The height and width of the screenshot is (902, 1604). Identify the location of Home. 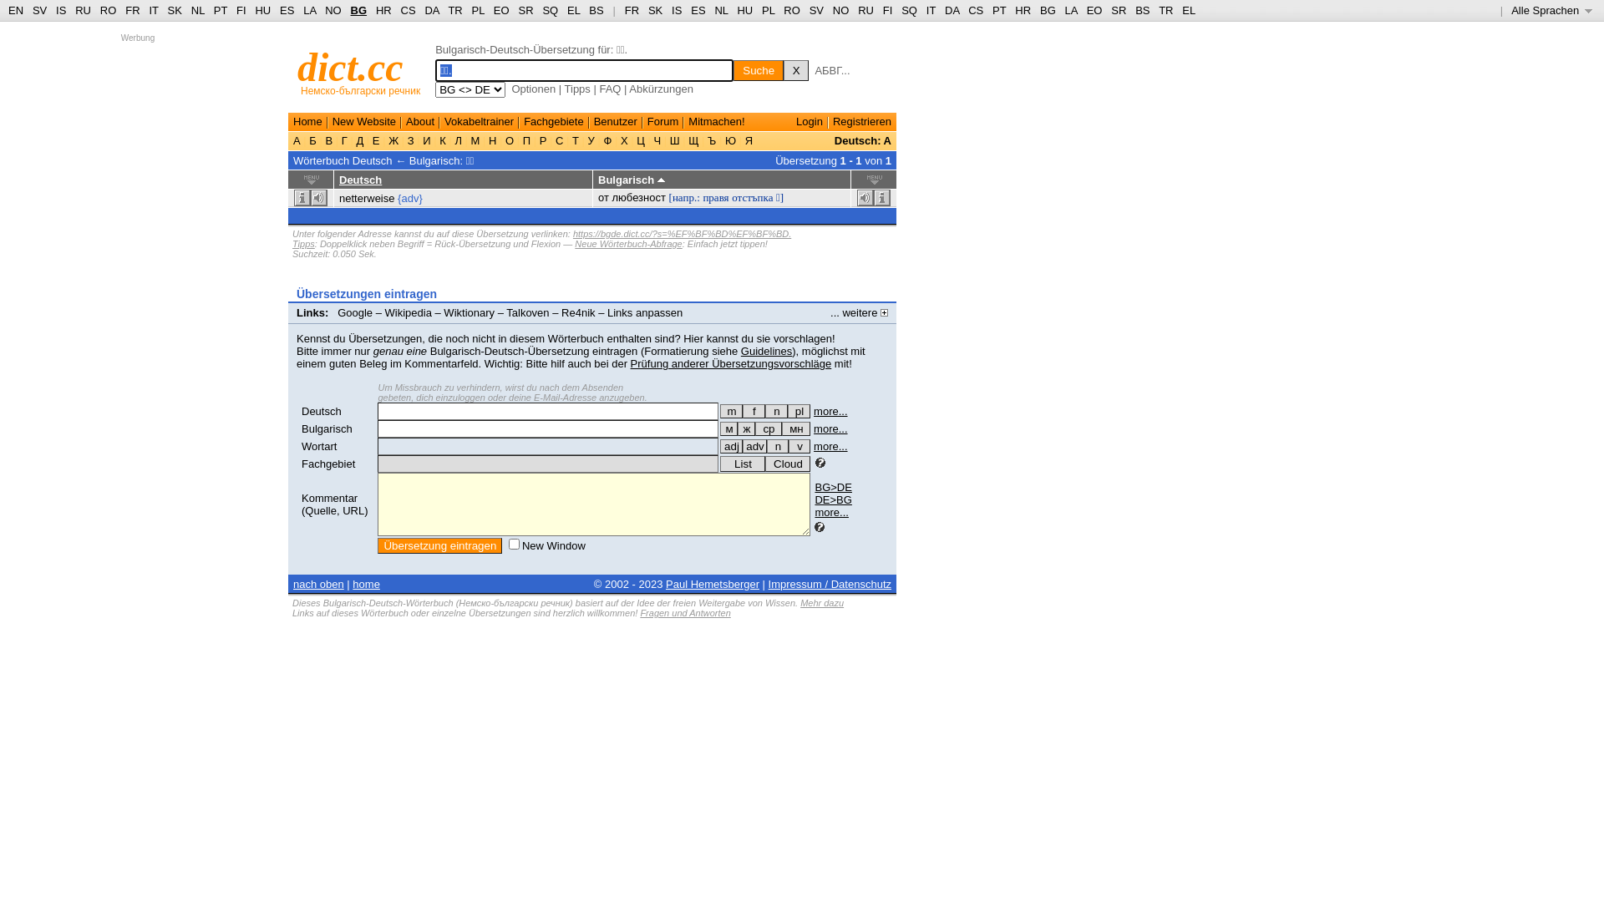
(307, 122).